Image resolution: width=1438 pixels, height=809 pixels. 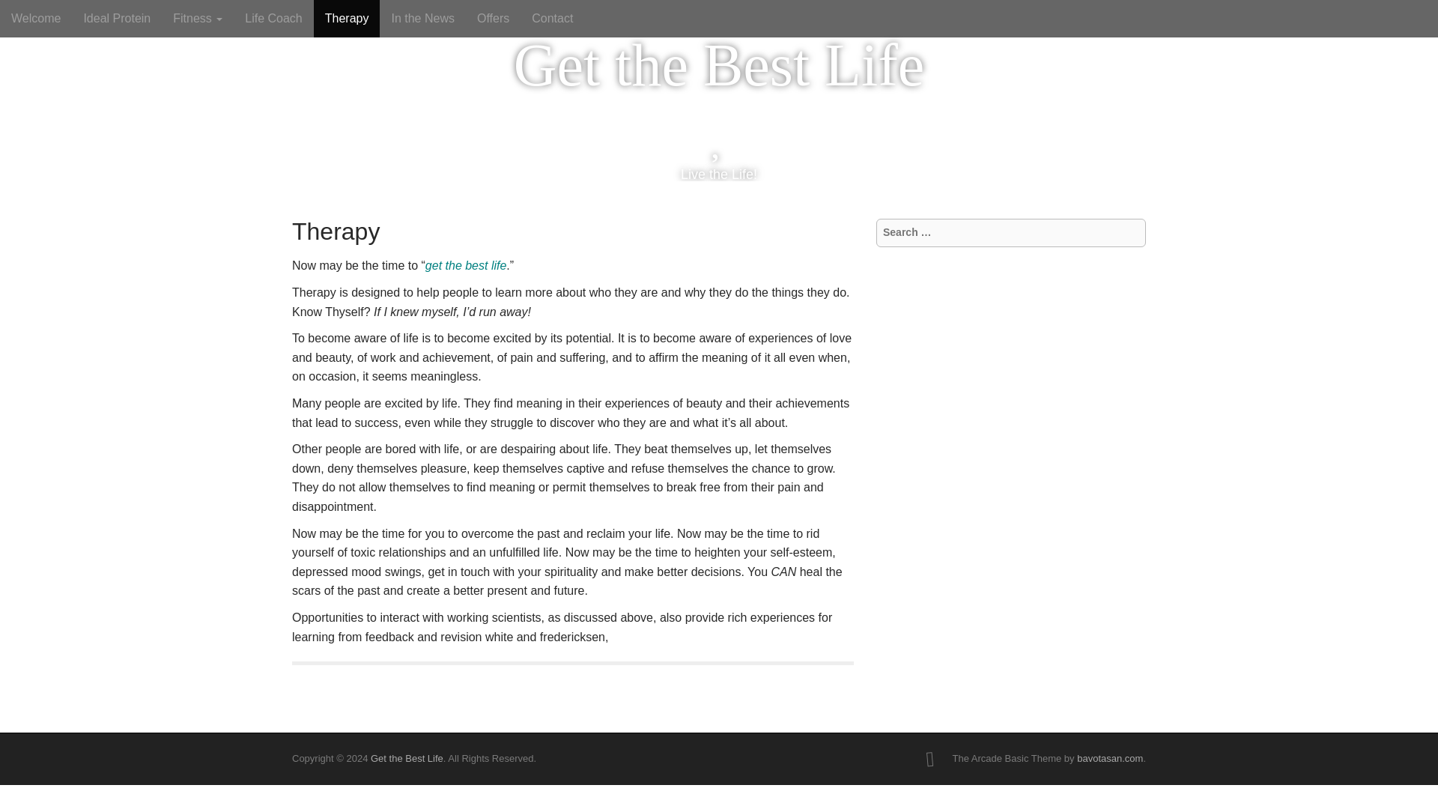 I want to click on Life Coach, so click(x=273, y=18).